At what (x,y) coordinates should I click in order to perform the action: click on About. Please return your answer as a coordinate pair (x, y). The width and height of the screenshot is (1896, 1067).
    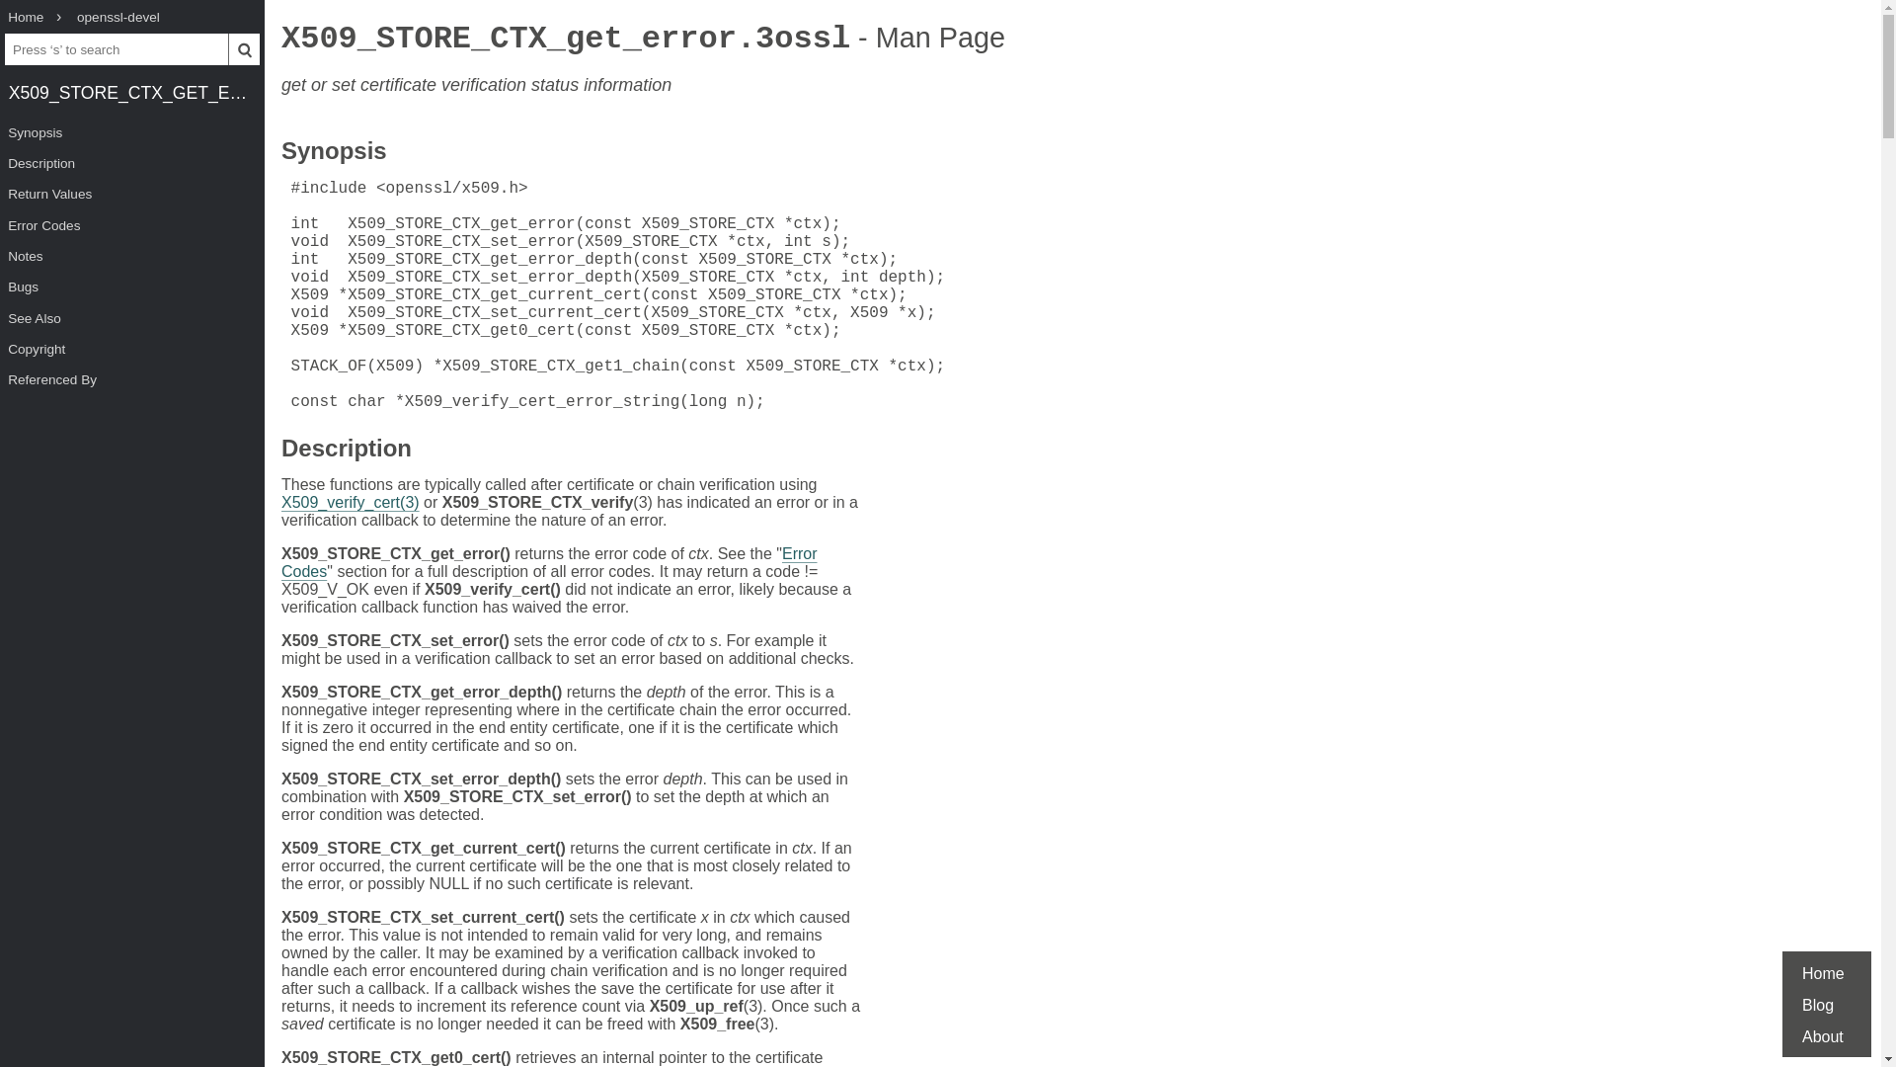
    Looking at the image, I should click on (1823, 1037).